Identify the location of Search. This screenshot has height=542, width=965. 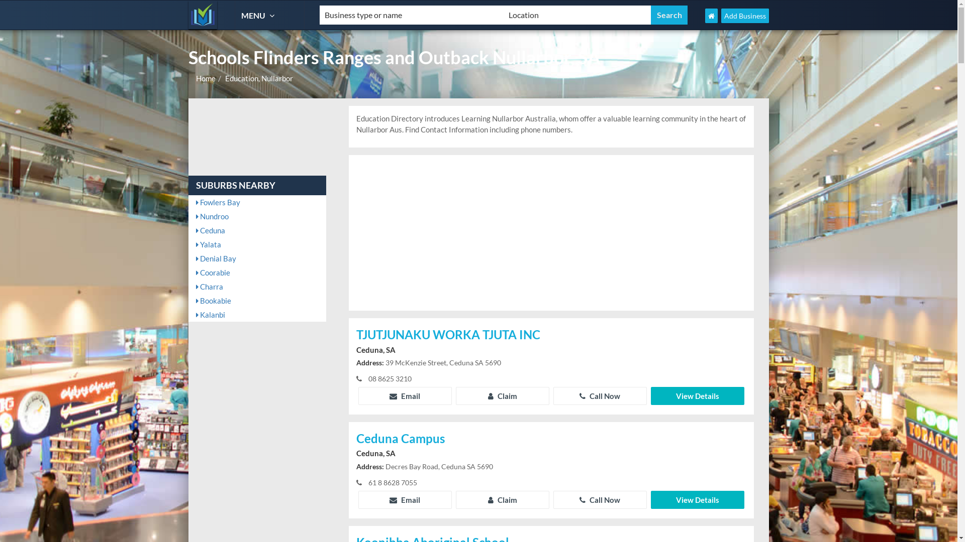
(669, 15).